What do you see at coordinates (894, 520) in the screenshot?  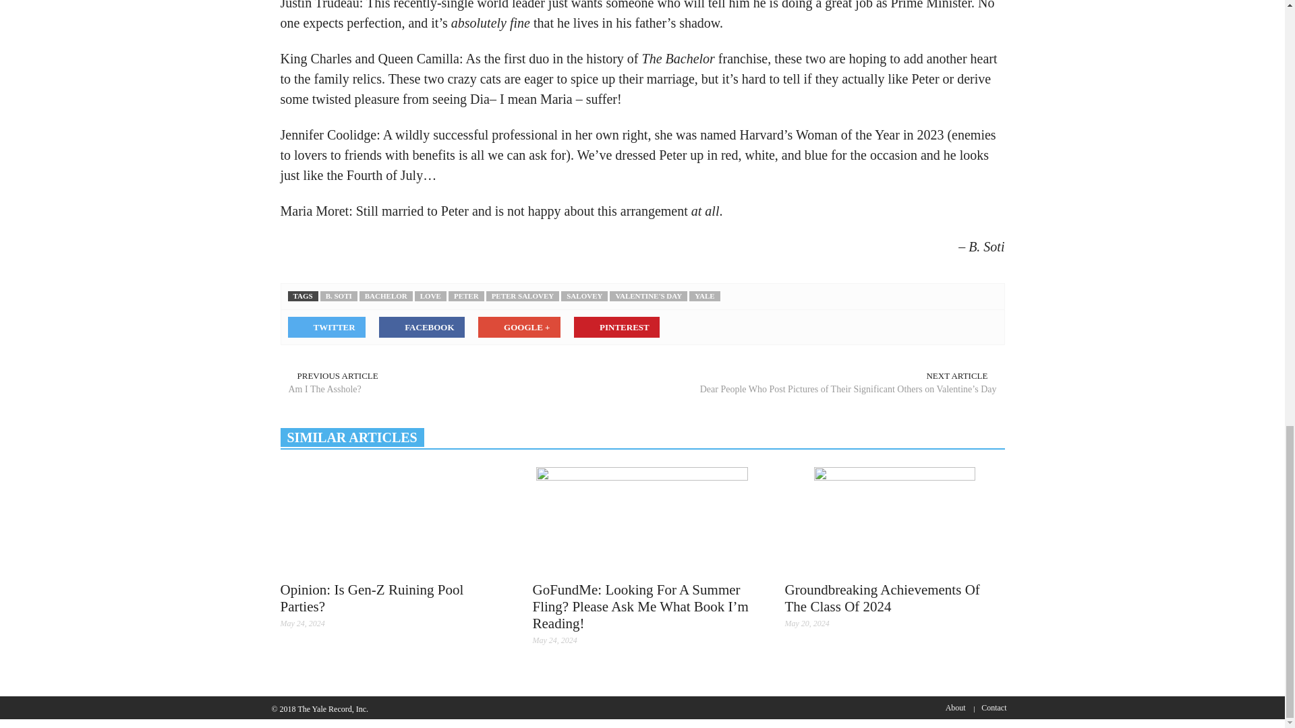 I see `Groundbreaking Achievements Of The Class Of 2024` at bounding box center [894, 520].